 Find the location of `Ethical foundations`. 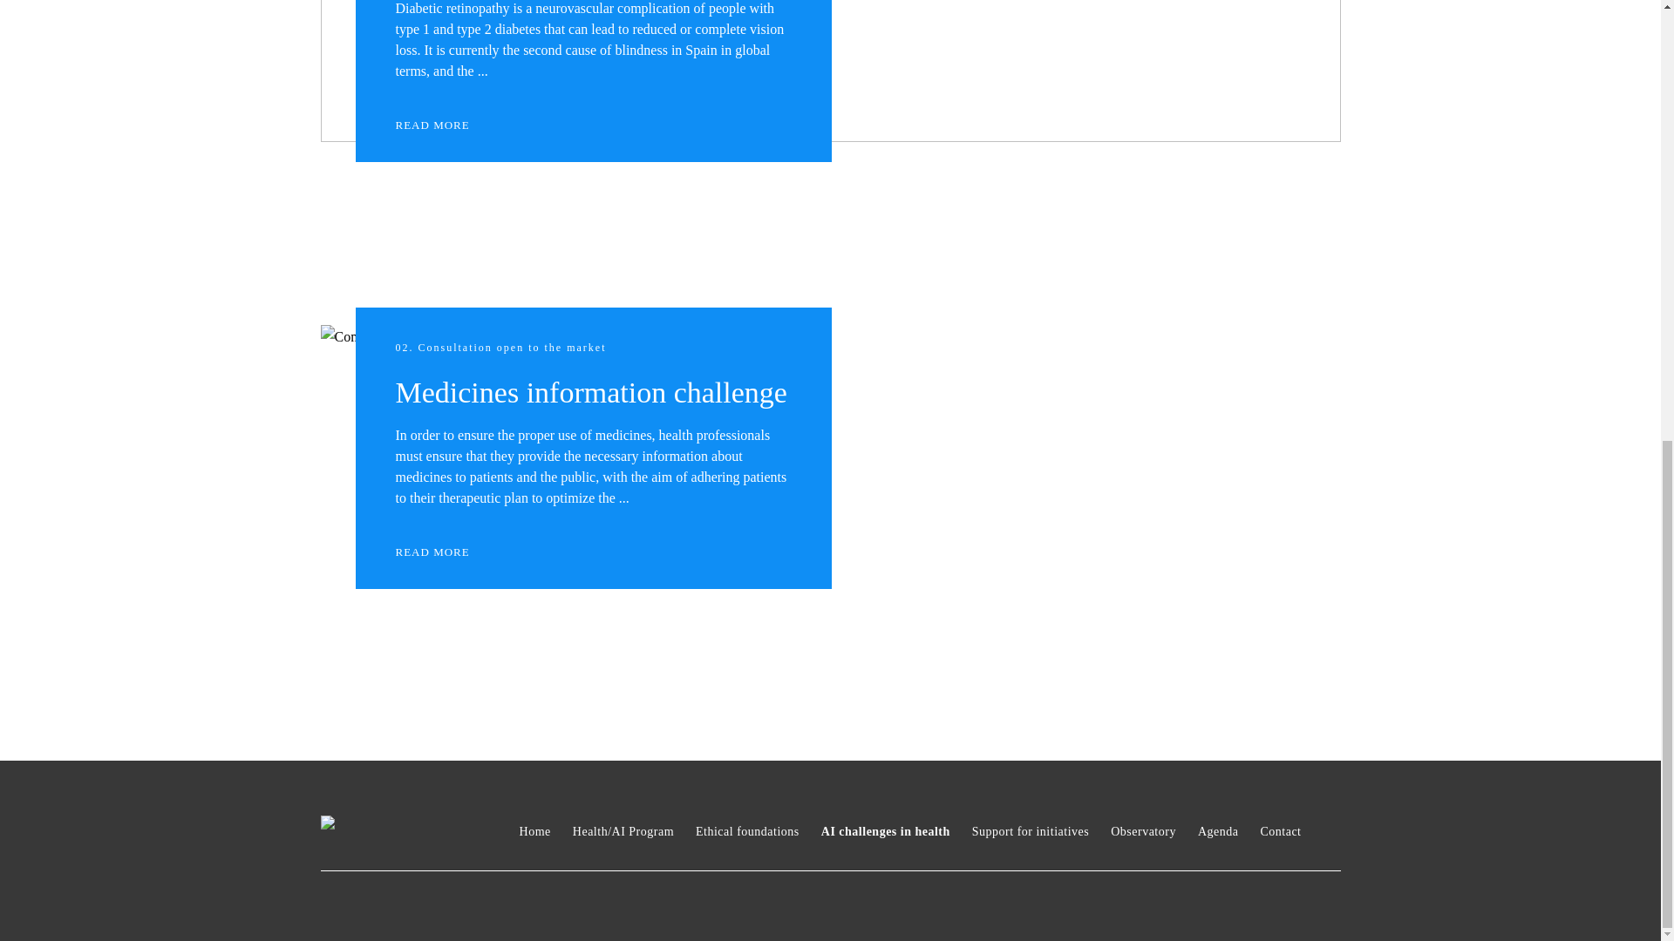

Ethical foundations is located at coordinates (748, 831).